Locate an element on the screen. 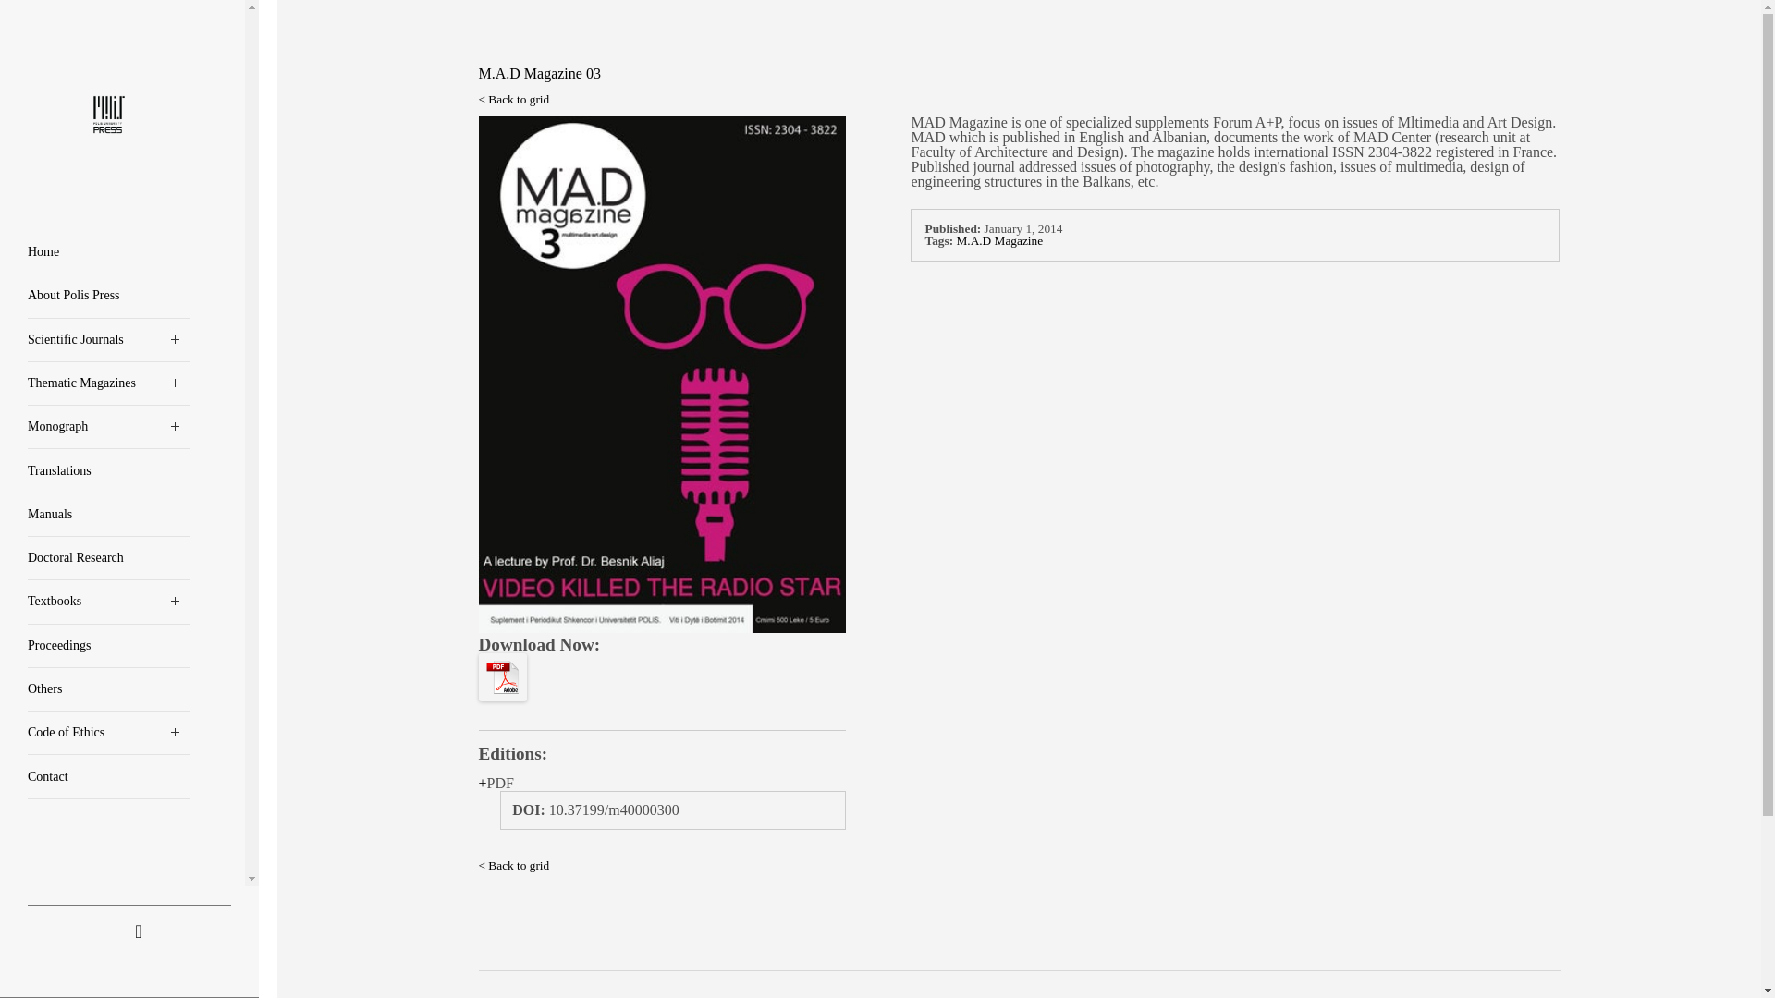 Image resolution: width=1775 pixels, height=998 pixels. Thematic Magazines is located at coordinates (109, 383).